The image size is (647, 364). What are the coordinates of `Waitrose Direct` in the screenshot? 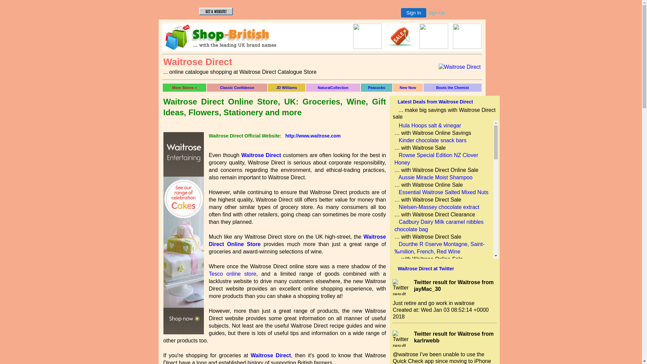 It's located at (460, 67).